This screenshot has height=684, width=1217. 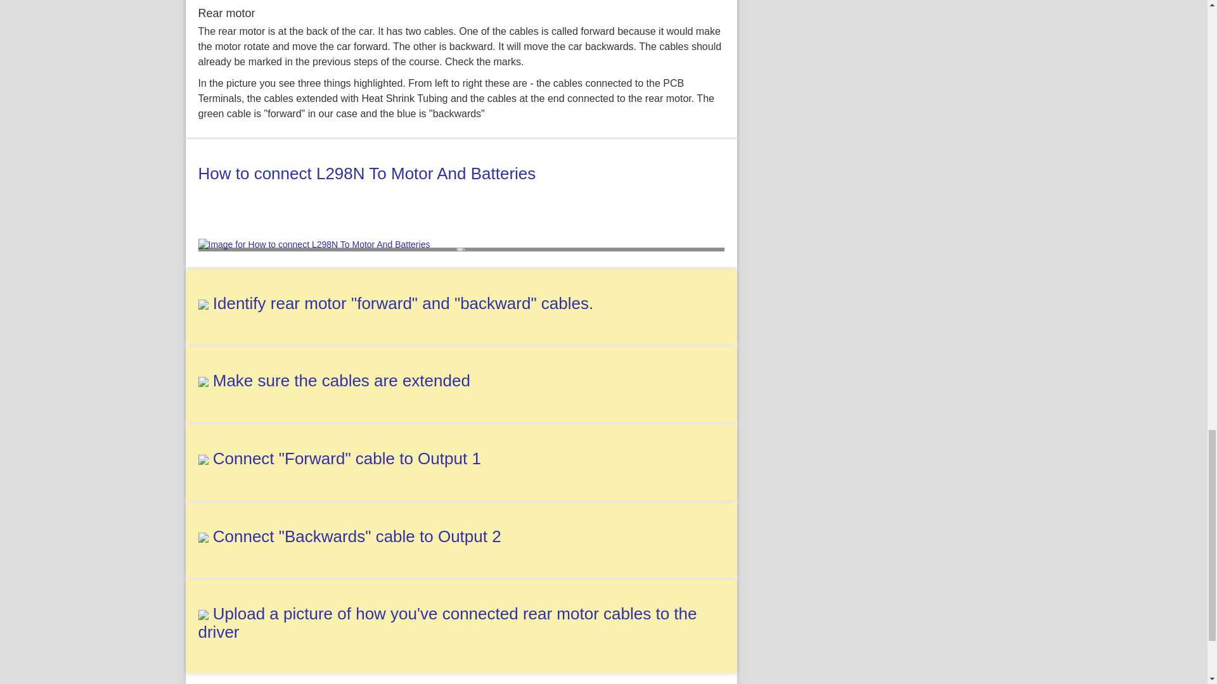 What do you see at coordinates (341, 380) in the screenshot?
I see `Make sure the cables are extended` at bounding box center [341, 380].